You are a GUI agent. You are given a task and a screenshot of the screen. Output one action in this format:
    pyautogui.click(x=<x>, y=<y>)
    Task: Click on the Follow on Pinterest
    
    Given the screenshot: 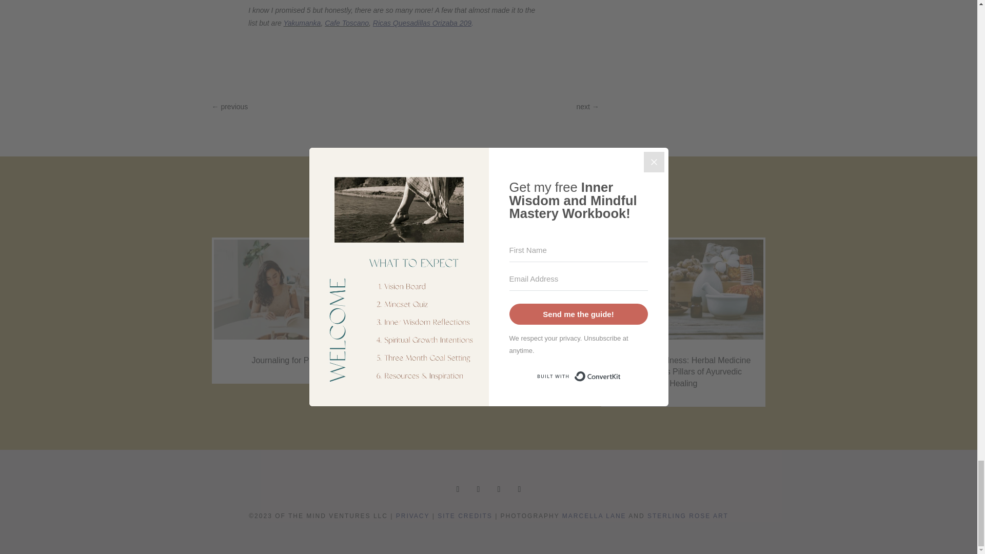 What is the action you would take?
    pyautogui.click(x=499, y=489)
    